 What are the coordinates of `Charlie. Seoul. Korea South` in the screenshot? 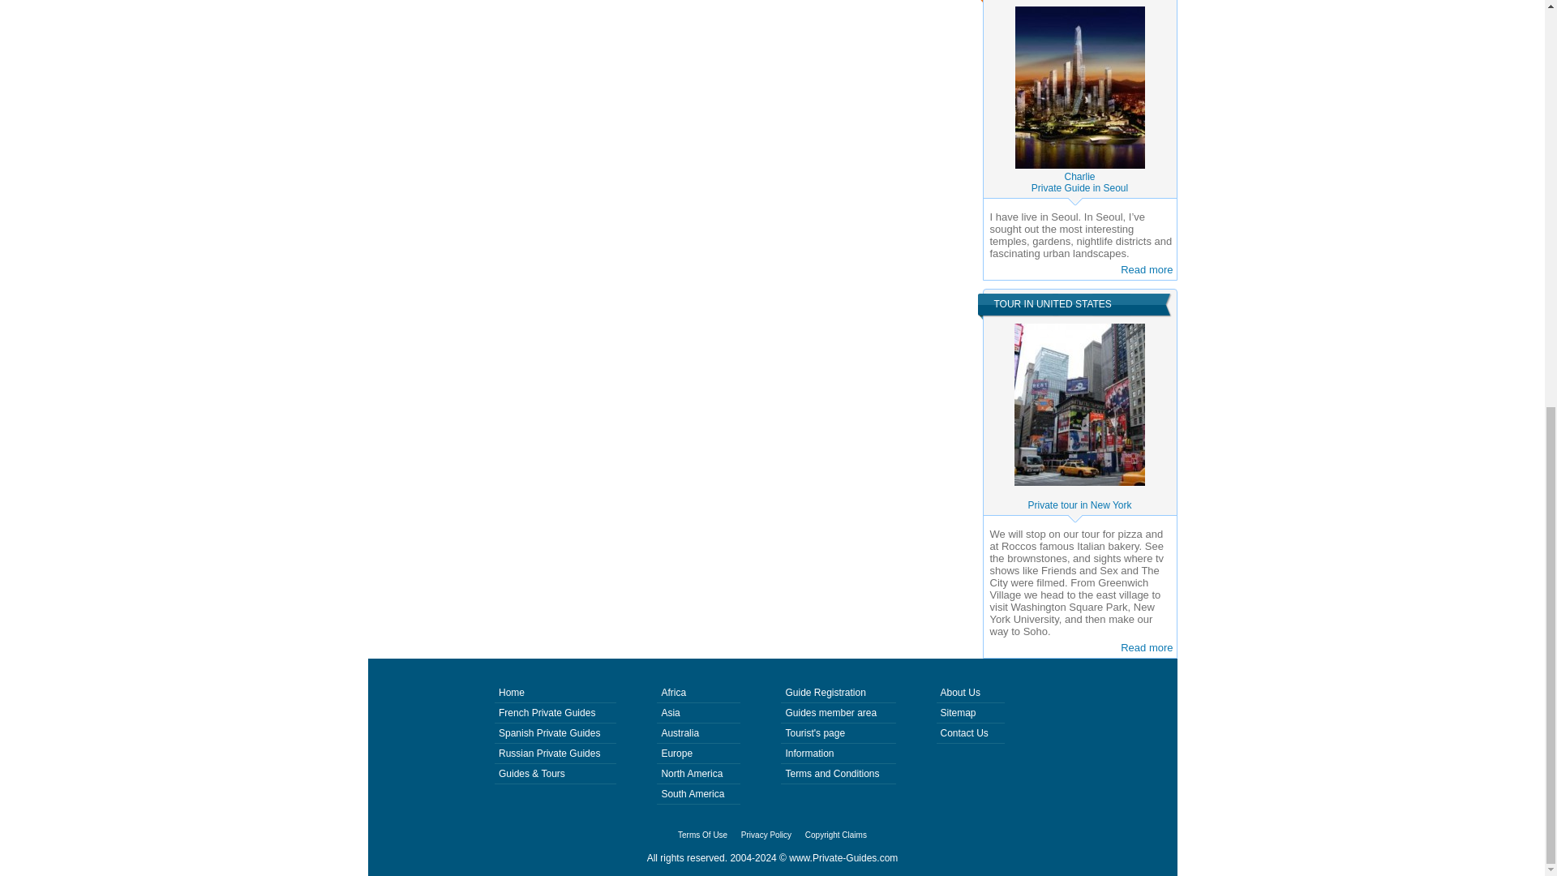 It's located at (1079, 88).